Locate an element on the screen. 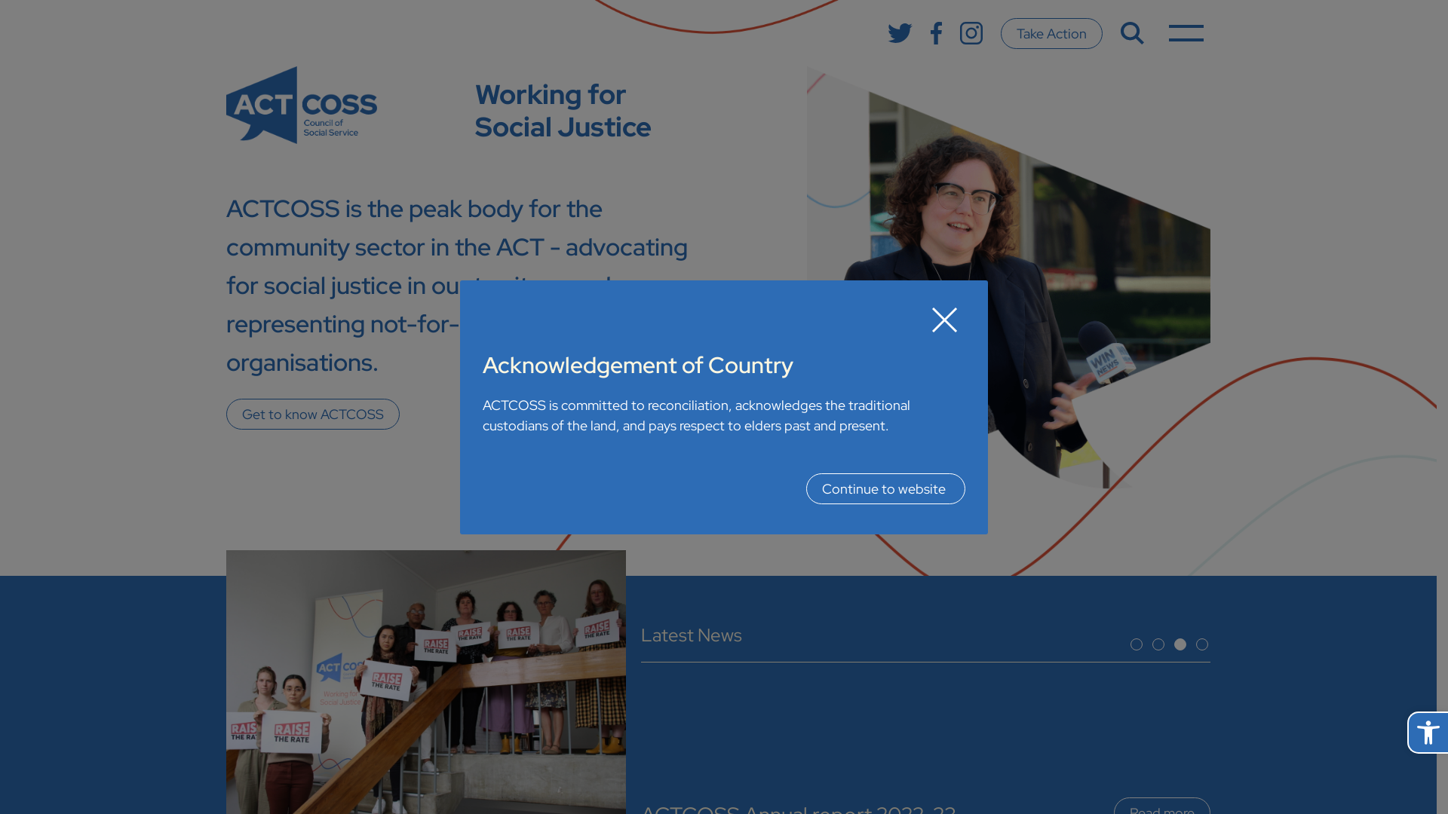 Image resolution: width=1448 pixels, height=814 pixels. Continue to website is located at coordinates (885, 488).